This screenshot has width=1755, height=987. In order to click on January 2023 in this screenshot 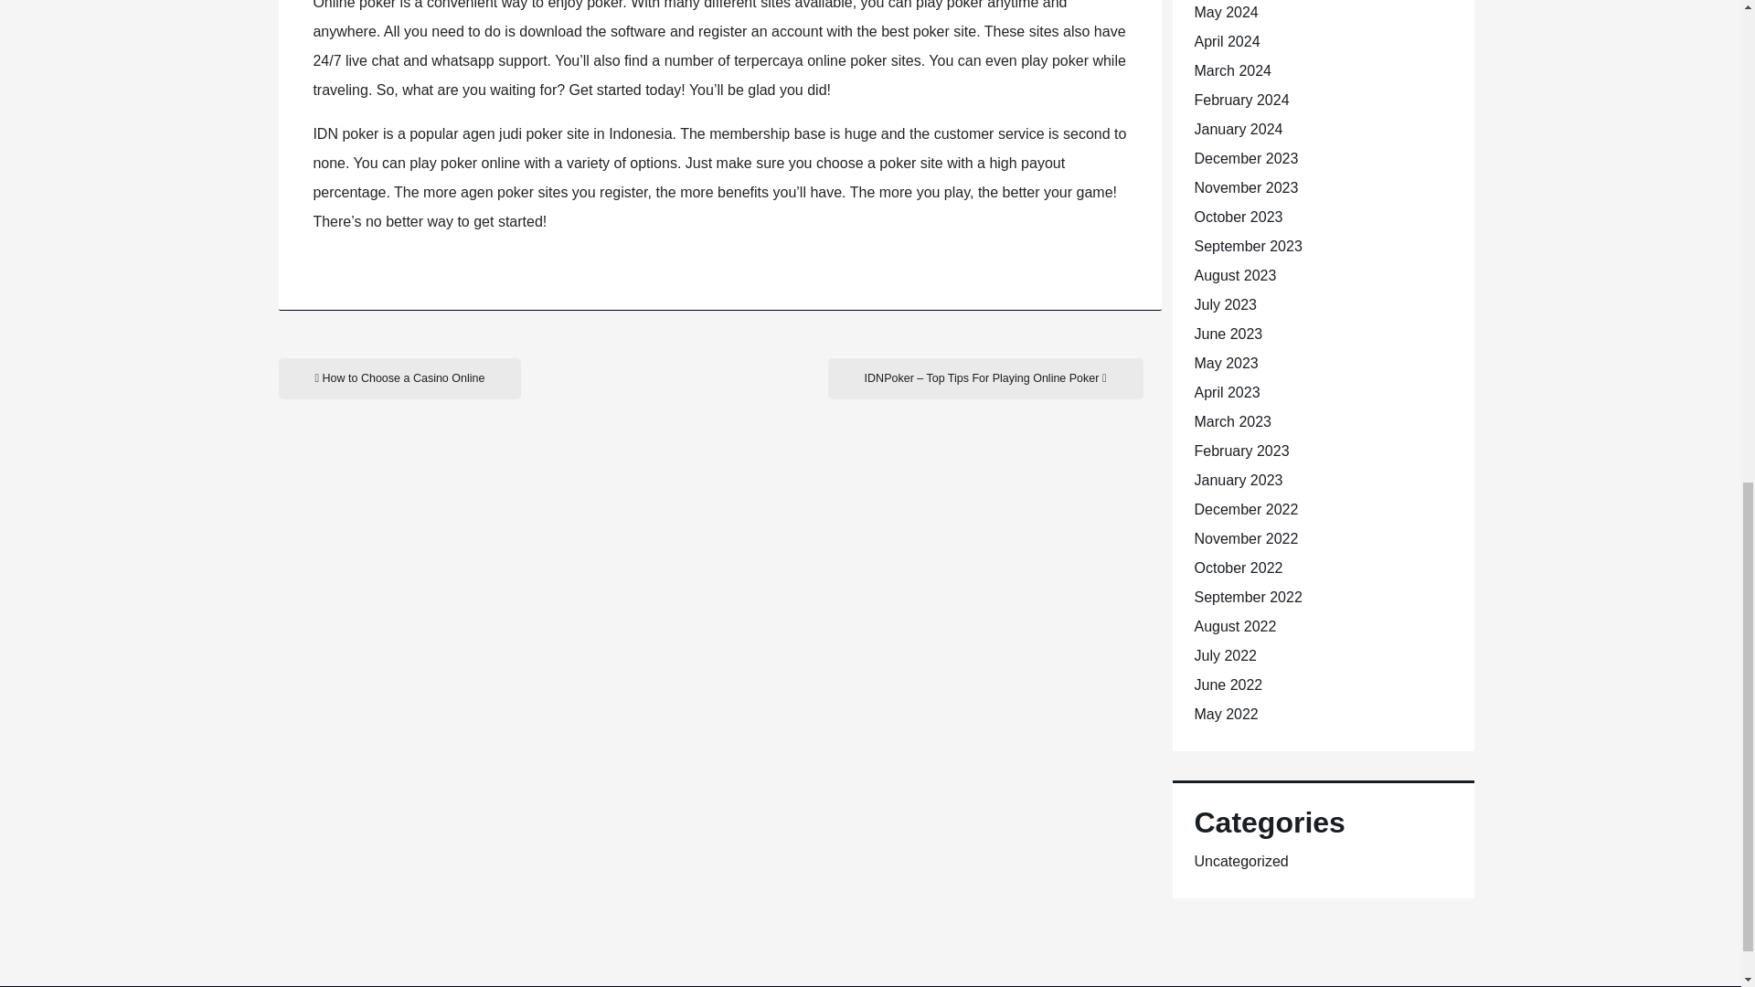, I will do `click(1238, 480)`.